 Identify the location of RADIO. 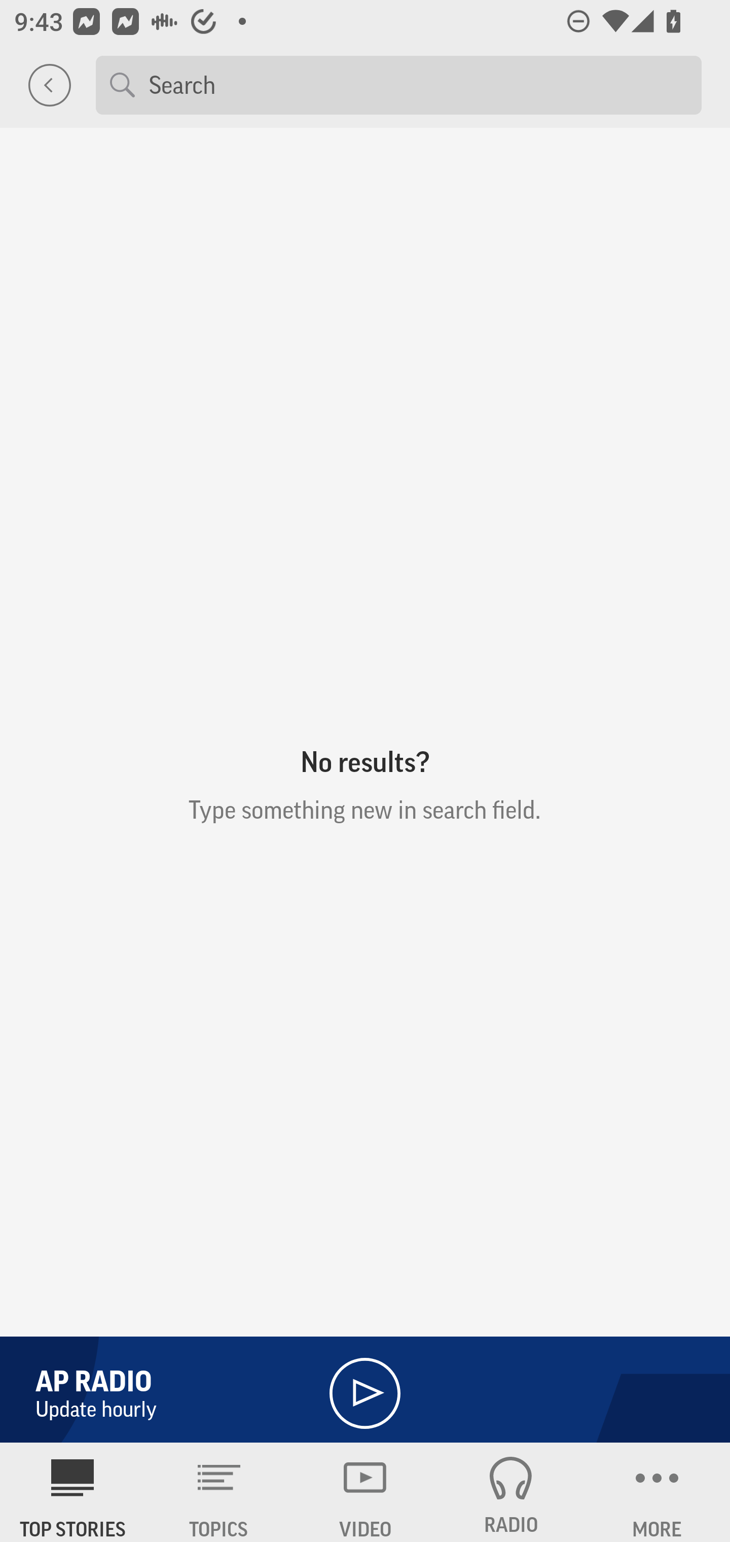
(511, 1492).